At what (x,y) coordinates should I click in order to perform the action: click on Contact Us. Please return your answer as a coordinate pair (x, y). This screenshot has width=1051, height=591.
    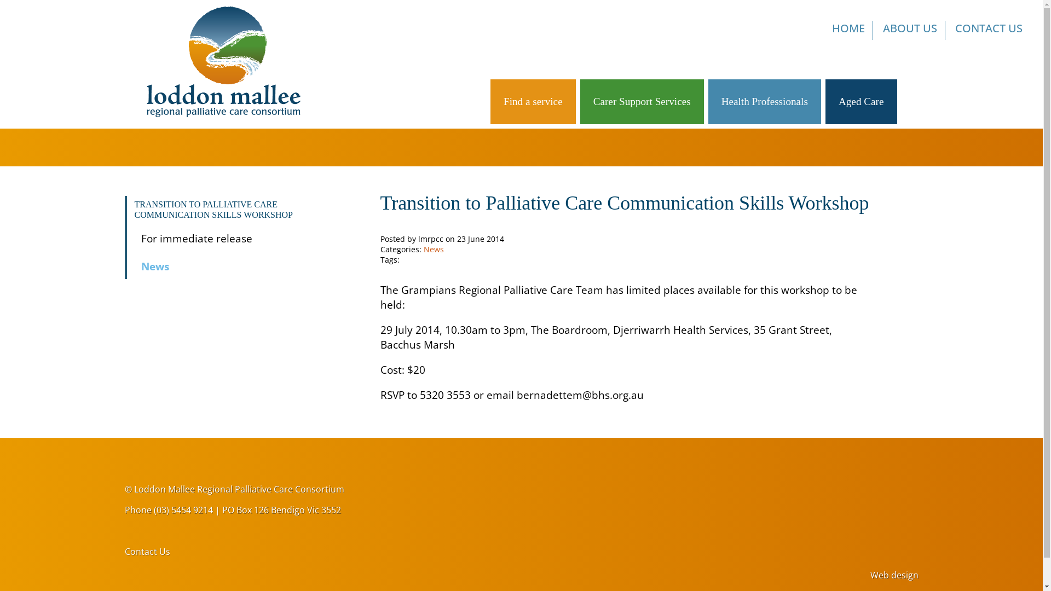
    Looking at the image, I should click on (148, 552).